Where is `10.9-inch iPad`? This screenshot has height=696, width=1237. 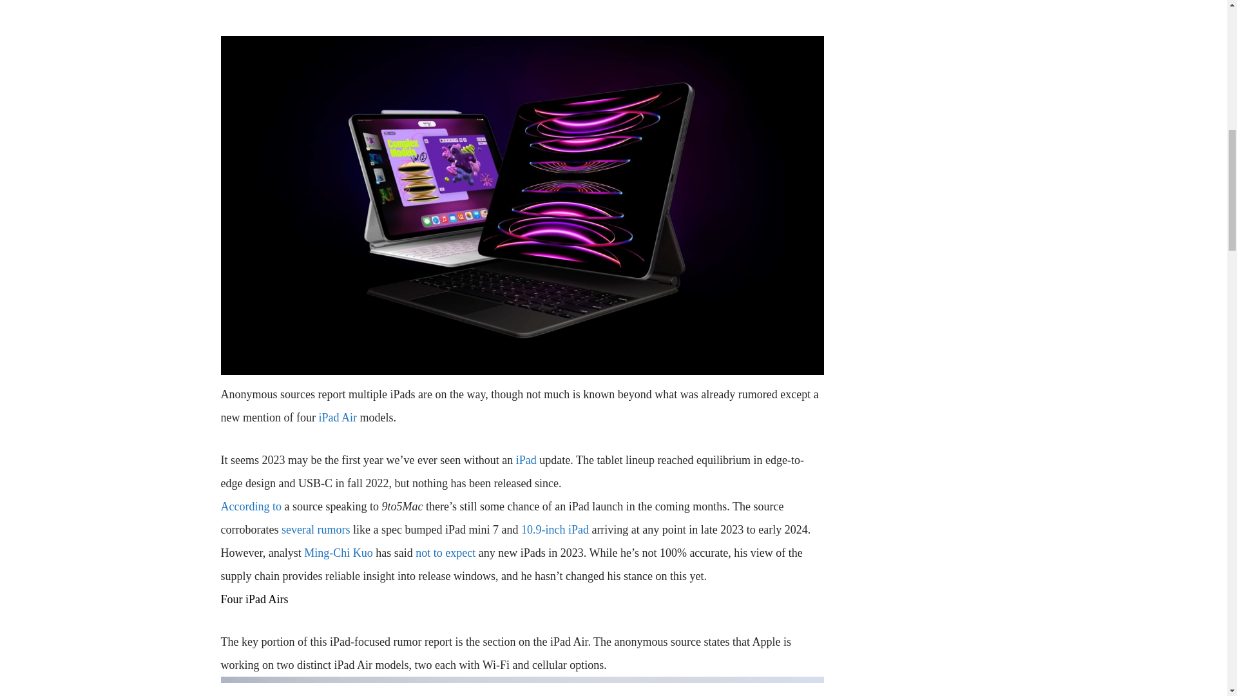
10.9-inch iPad is located at coordinates (554, 530).